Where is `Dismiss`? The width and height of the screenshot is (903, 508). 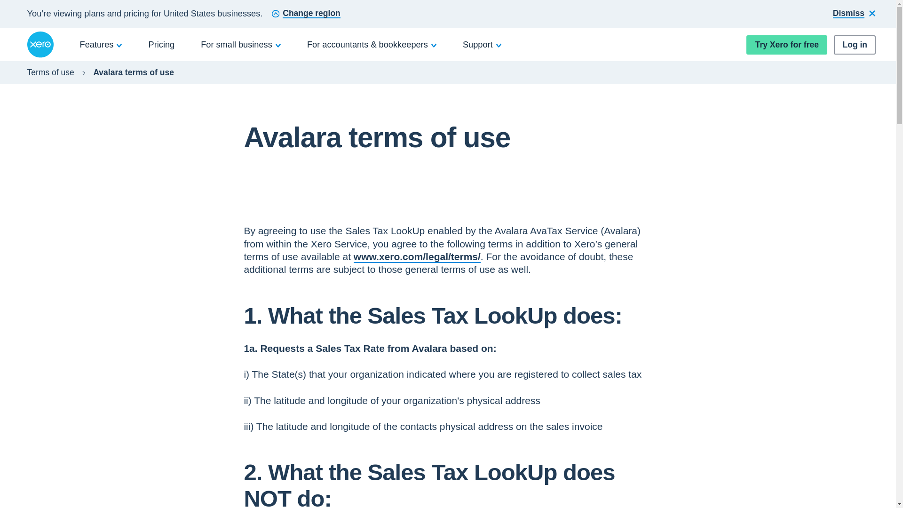
Dismiss is located at coordinates (854, 14).